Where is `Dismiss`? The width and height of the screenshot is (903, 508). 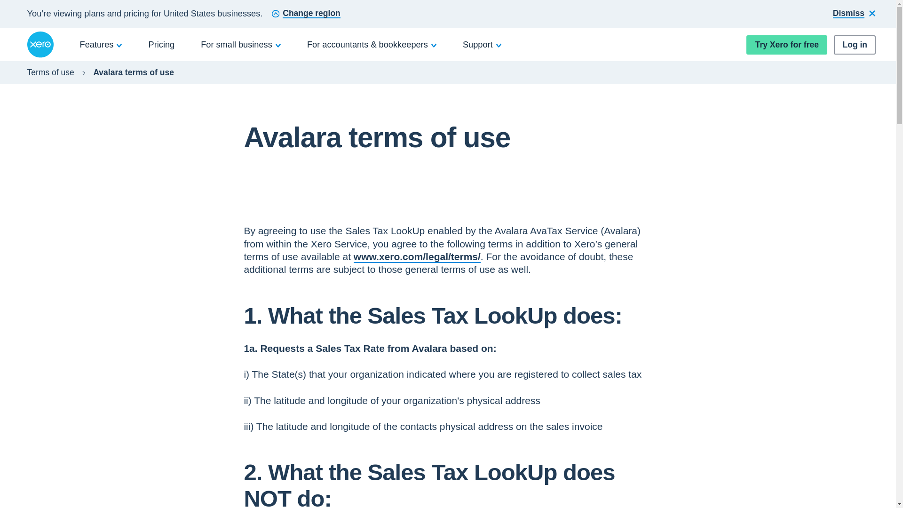
Dismiss is located at coordinates (854, 14).